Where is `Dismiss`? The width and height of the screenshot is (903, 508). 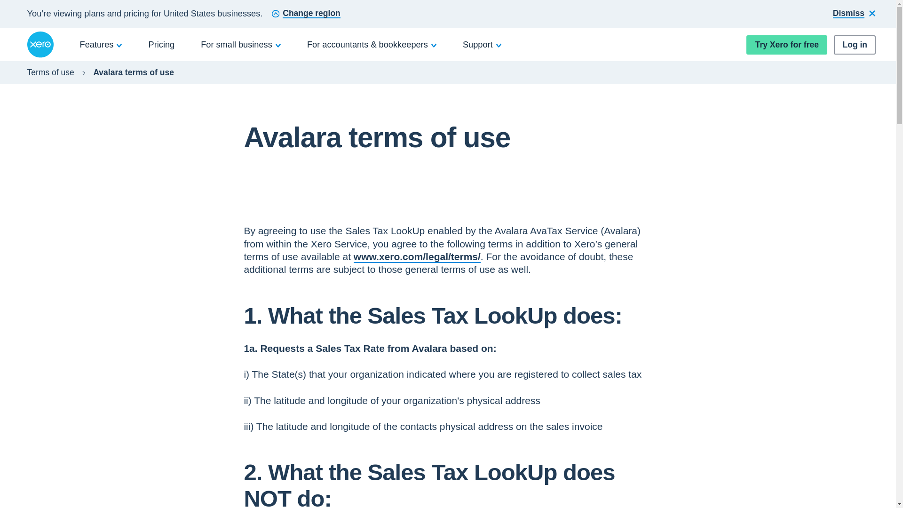
Dismiss is located at coordinates (854, 14).